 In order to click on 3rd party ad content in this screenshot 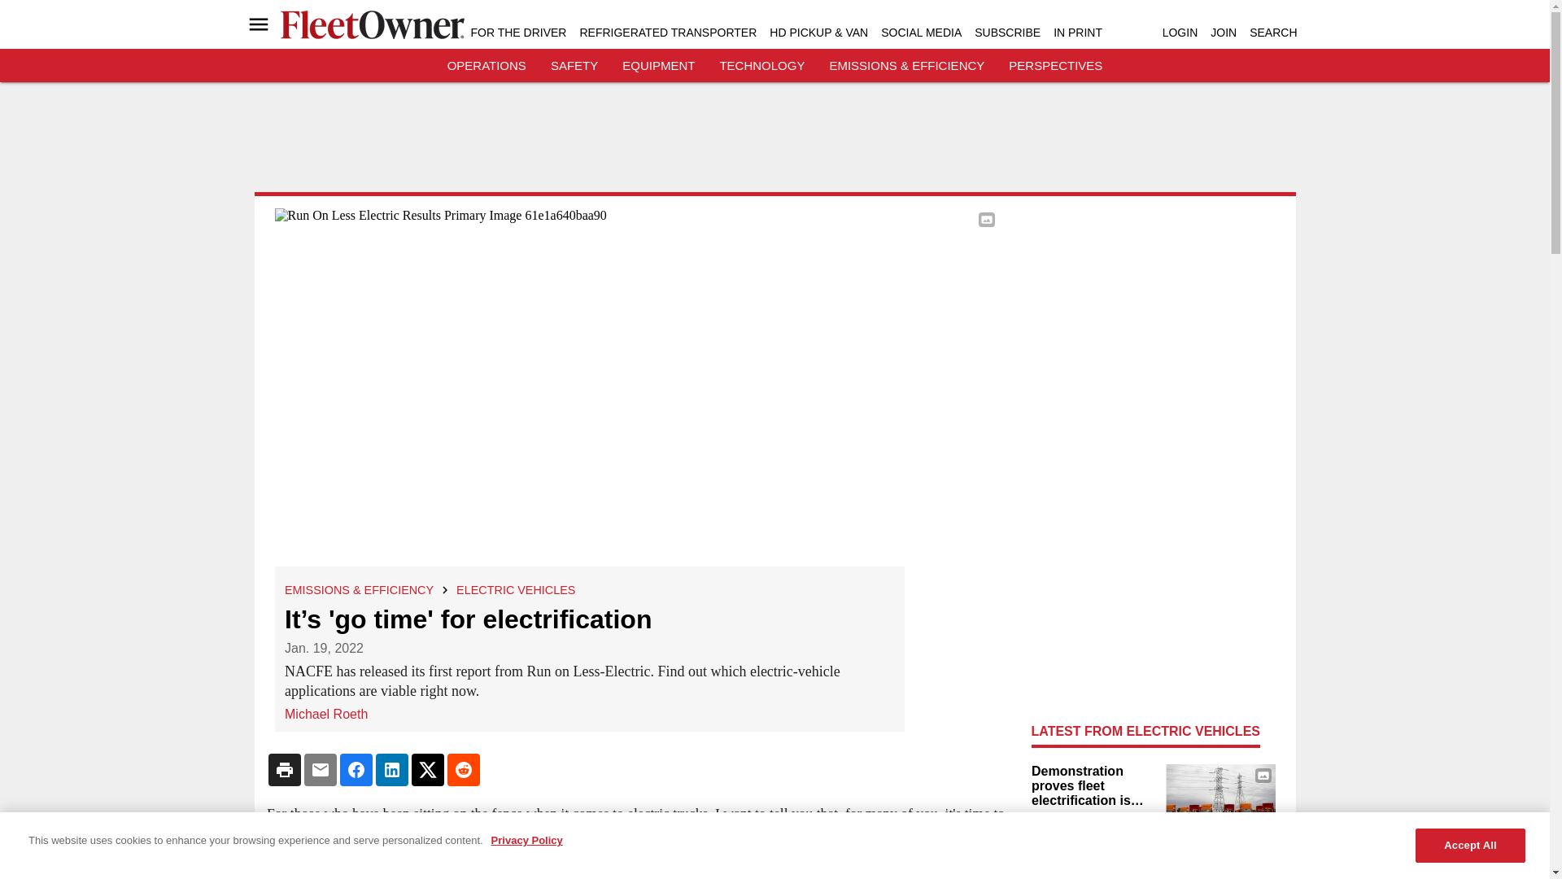, I will do `click(775, 143)`.